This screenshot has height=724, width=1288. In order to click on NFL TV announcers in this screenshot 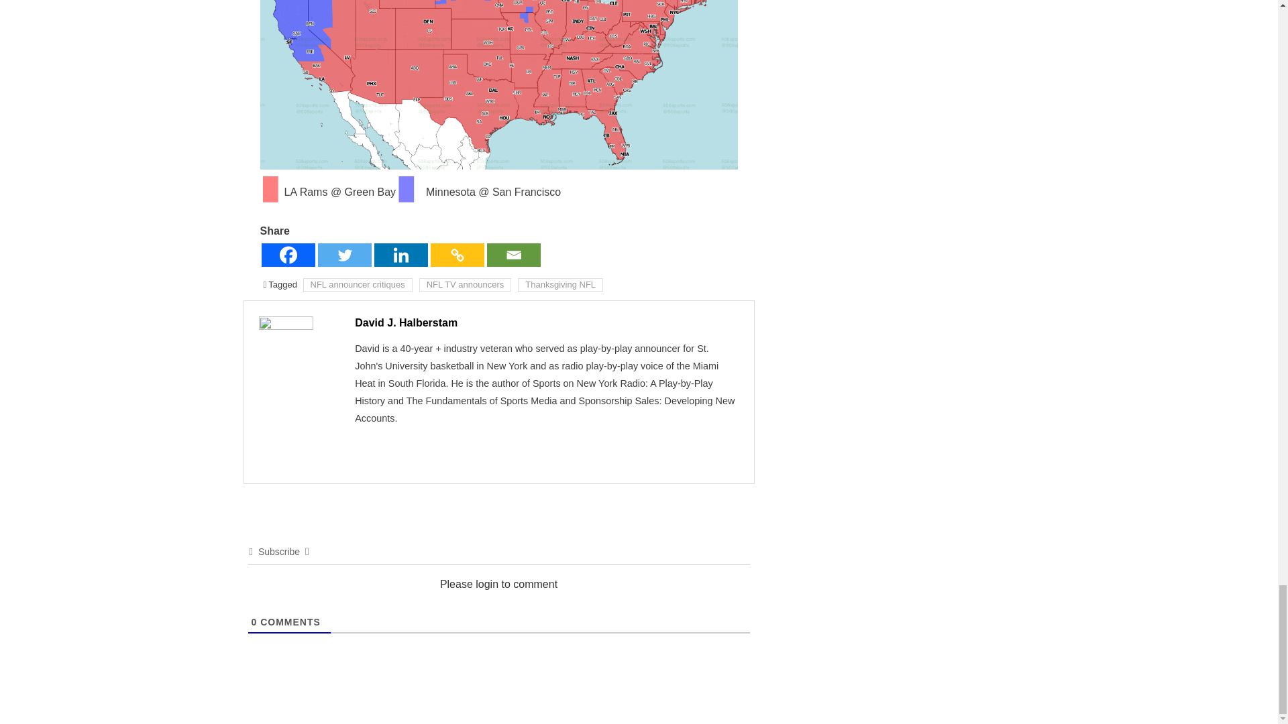, I will do `click(466, 284)`.